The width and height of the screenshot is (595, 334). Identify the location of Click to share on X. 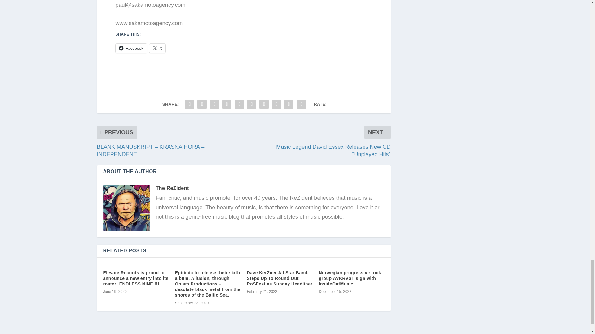
(157, 48).